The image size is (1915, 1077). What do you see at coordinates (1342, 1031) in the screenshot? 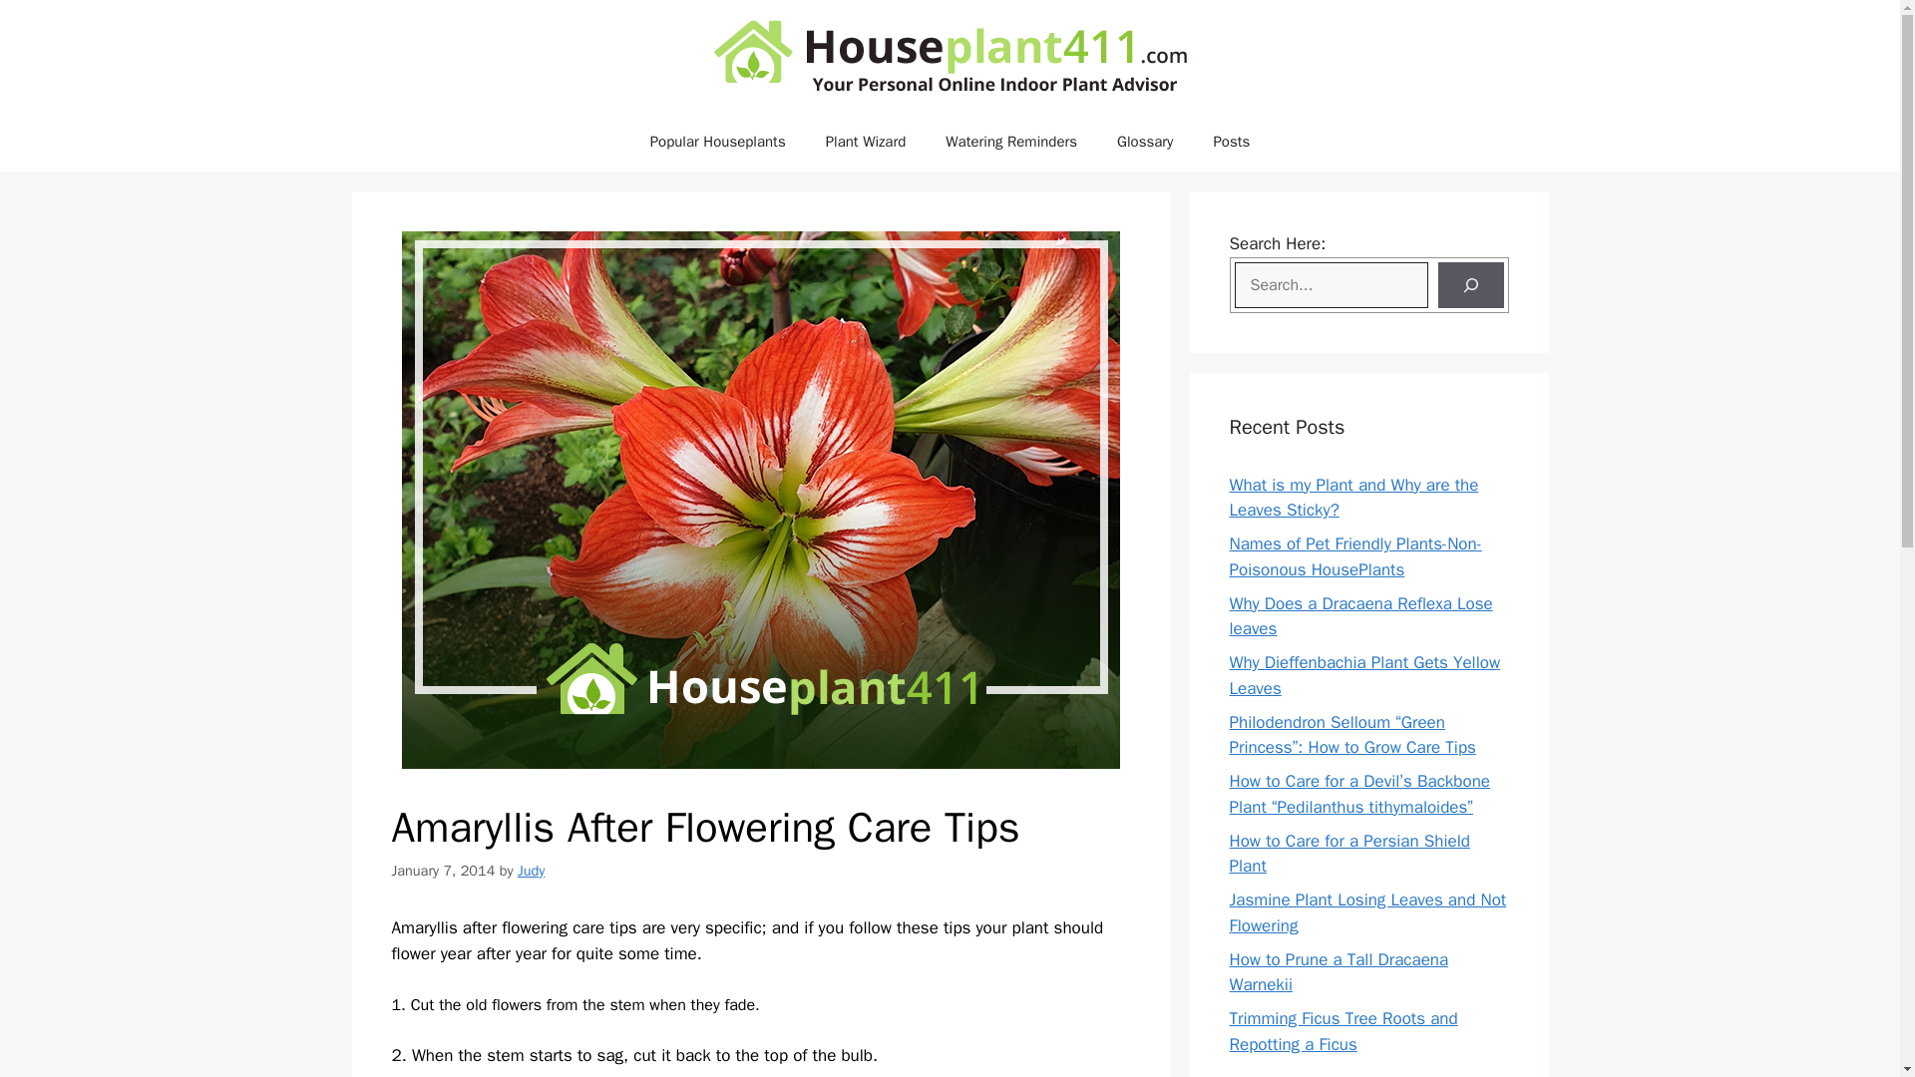
I see `Trimming Ficus Tree Roots and Repotting a Ficus` at bounding box center [1342, 1031].